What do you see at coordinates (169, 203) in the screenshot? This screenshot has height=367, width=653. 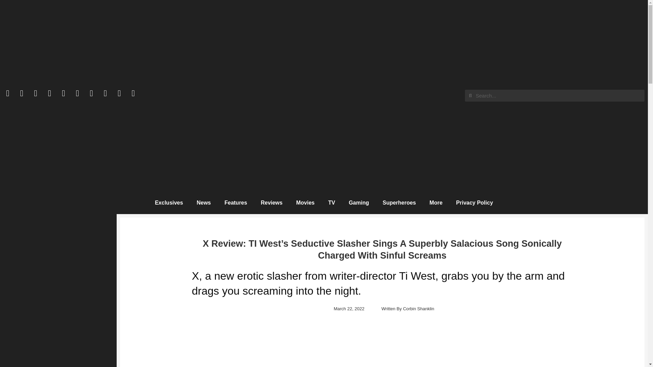 I see `Exclusives` at bounding box center [169, 203].